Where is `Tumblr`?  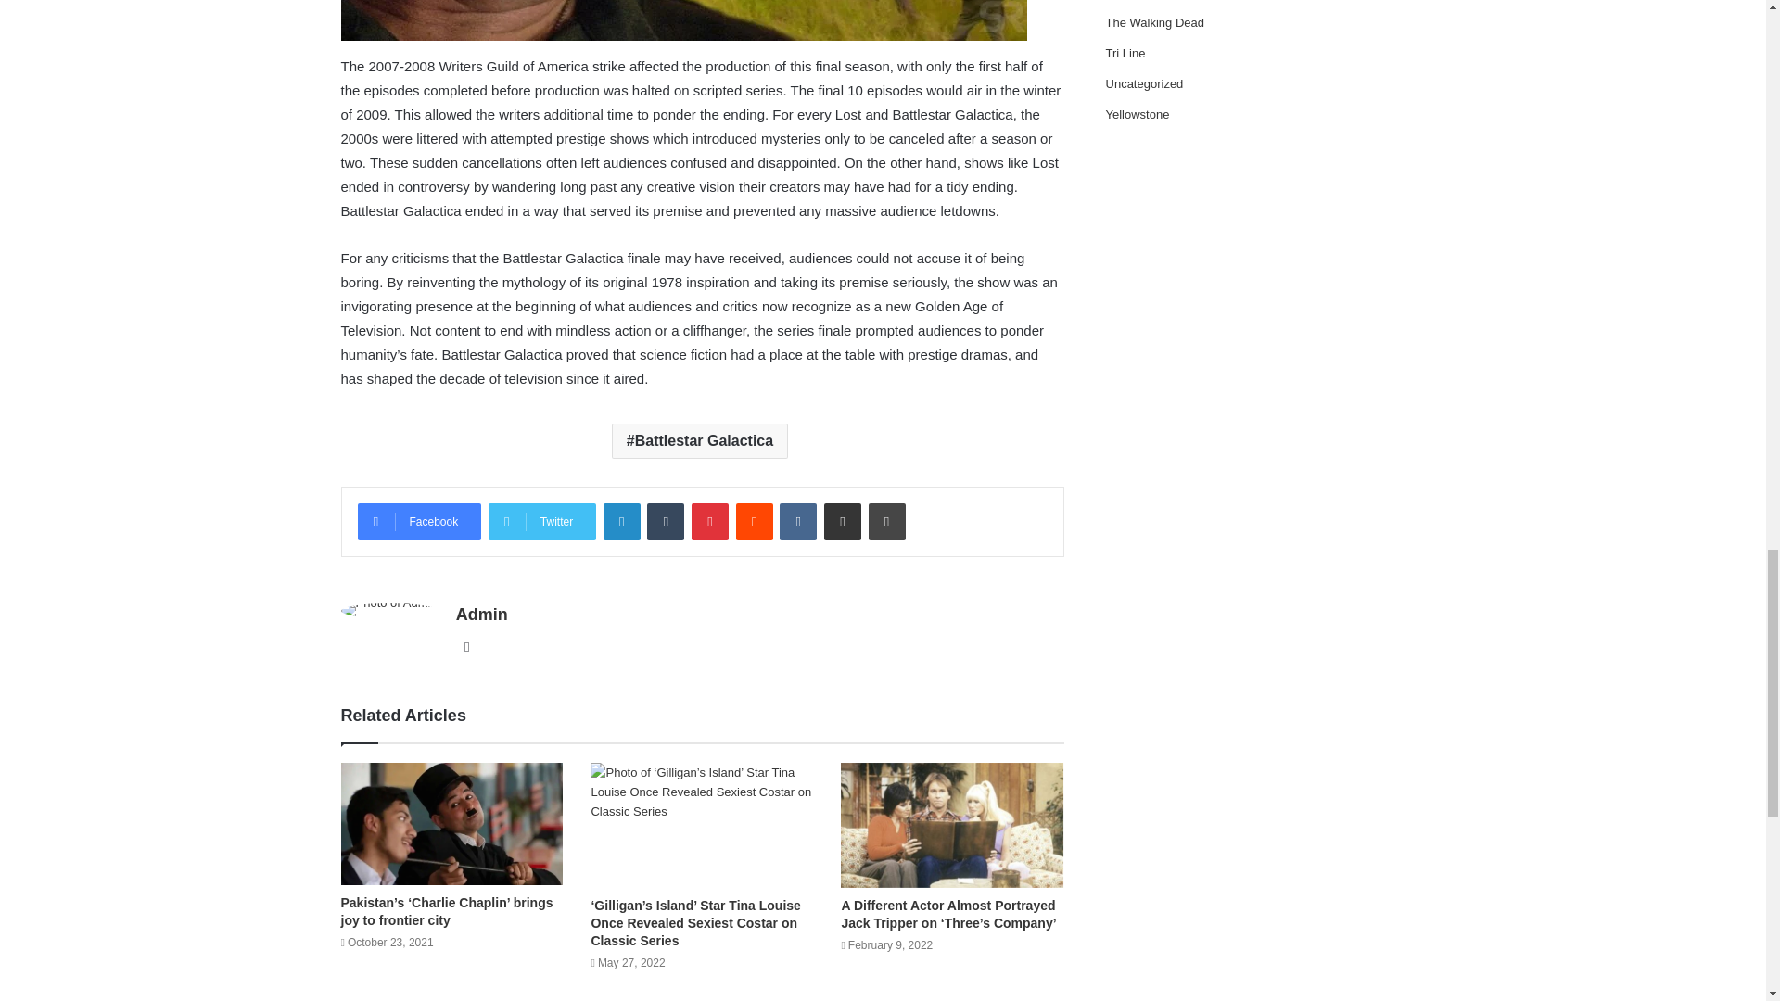
Tumblr is located at coordinates (666, 522).